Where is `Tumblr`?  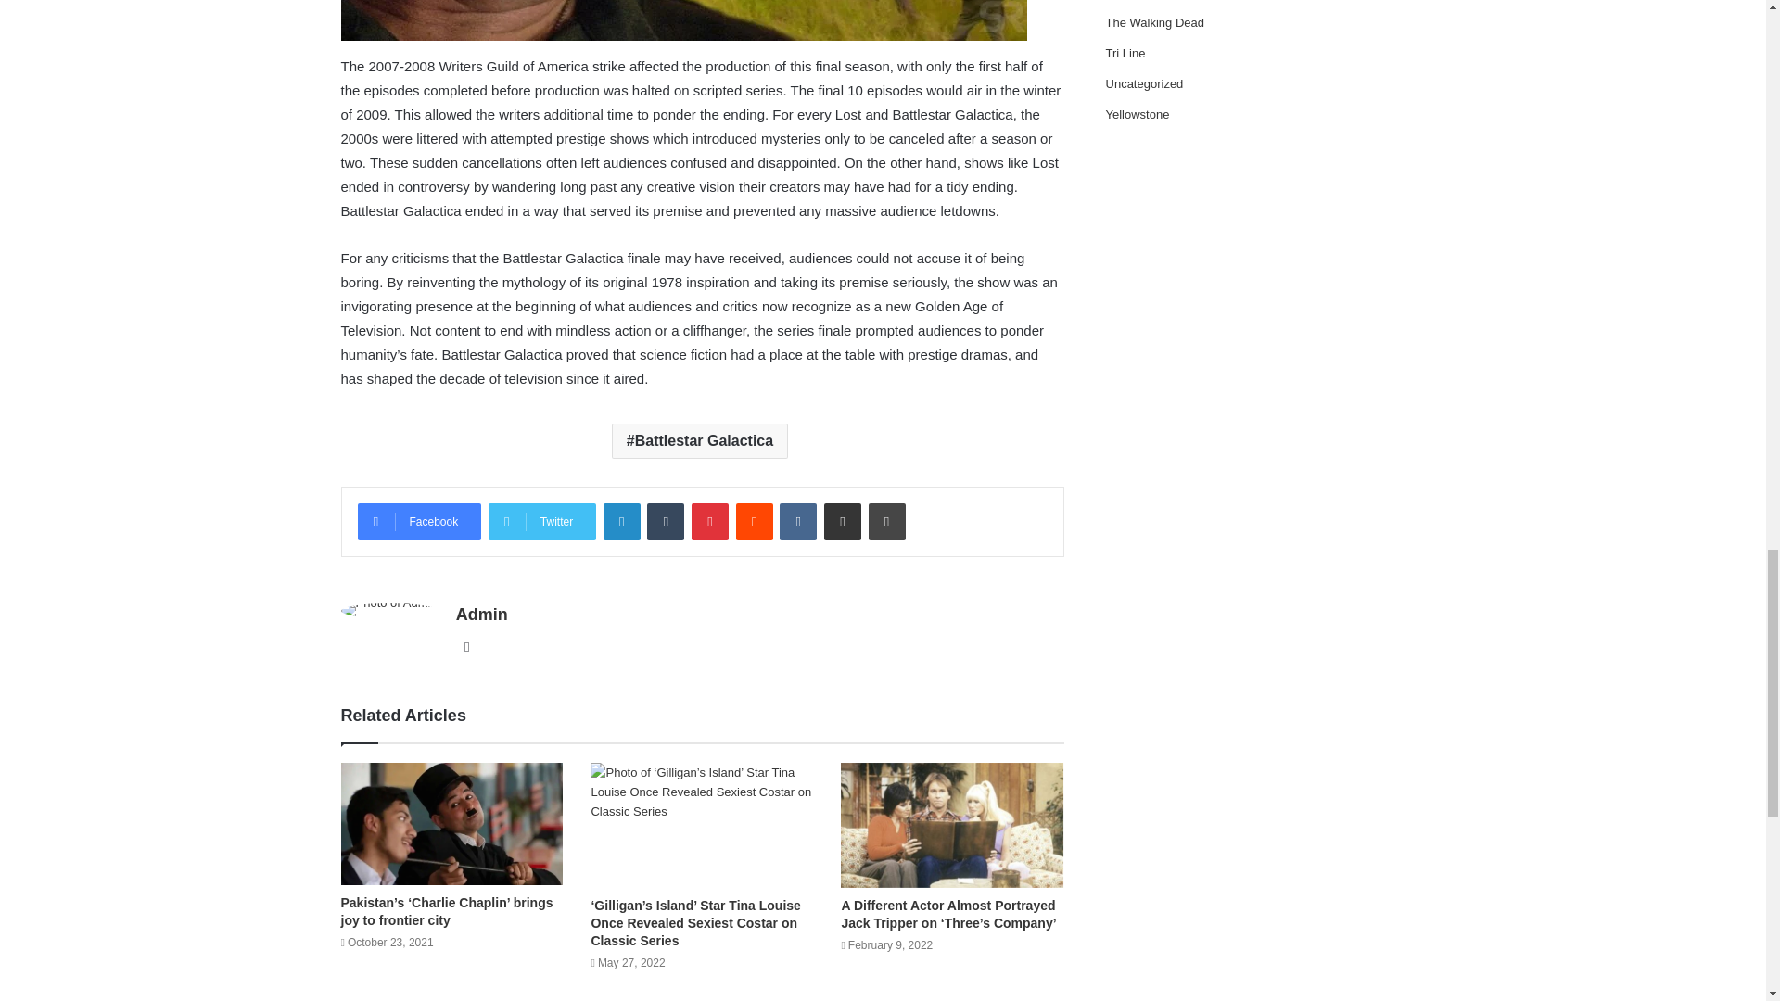
Tumblr is located at coordinates (666, 522).